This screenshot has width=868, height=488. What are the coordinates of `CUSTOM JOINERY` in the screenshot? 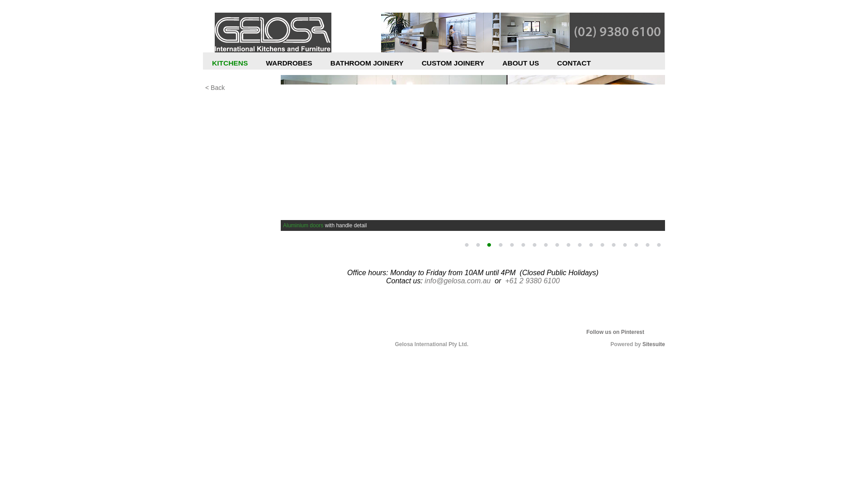 It's located at (453, 66).